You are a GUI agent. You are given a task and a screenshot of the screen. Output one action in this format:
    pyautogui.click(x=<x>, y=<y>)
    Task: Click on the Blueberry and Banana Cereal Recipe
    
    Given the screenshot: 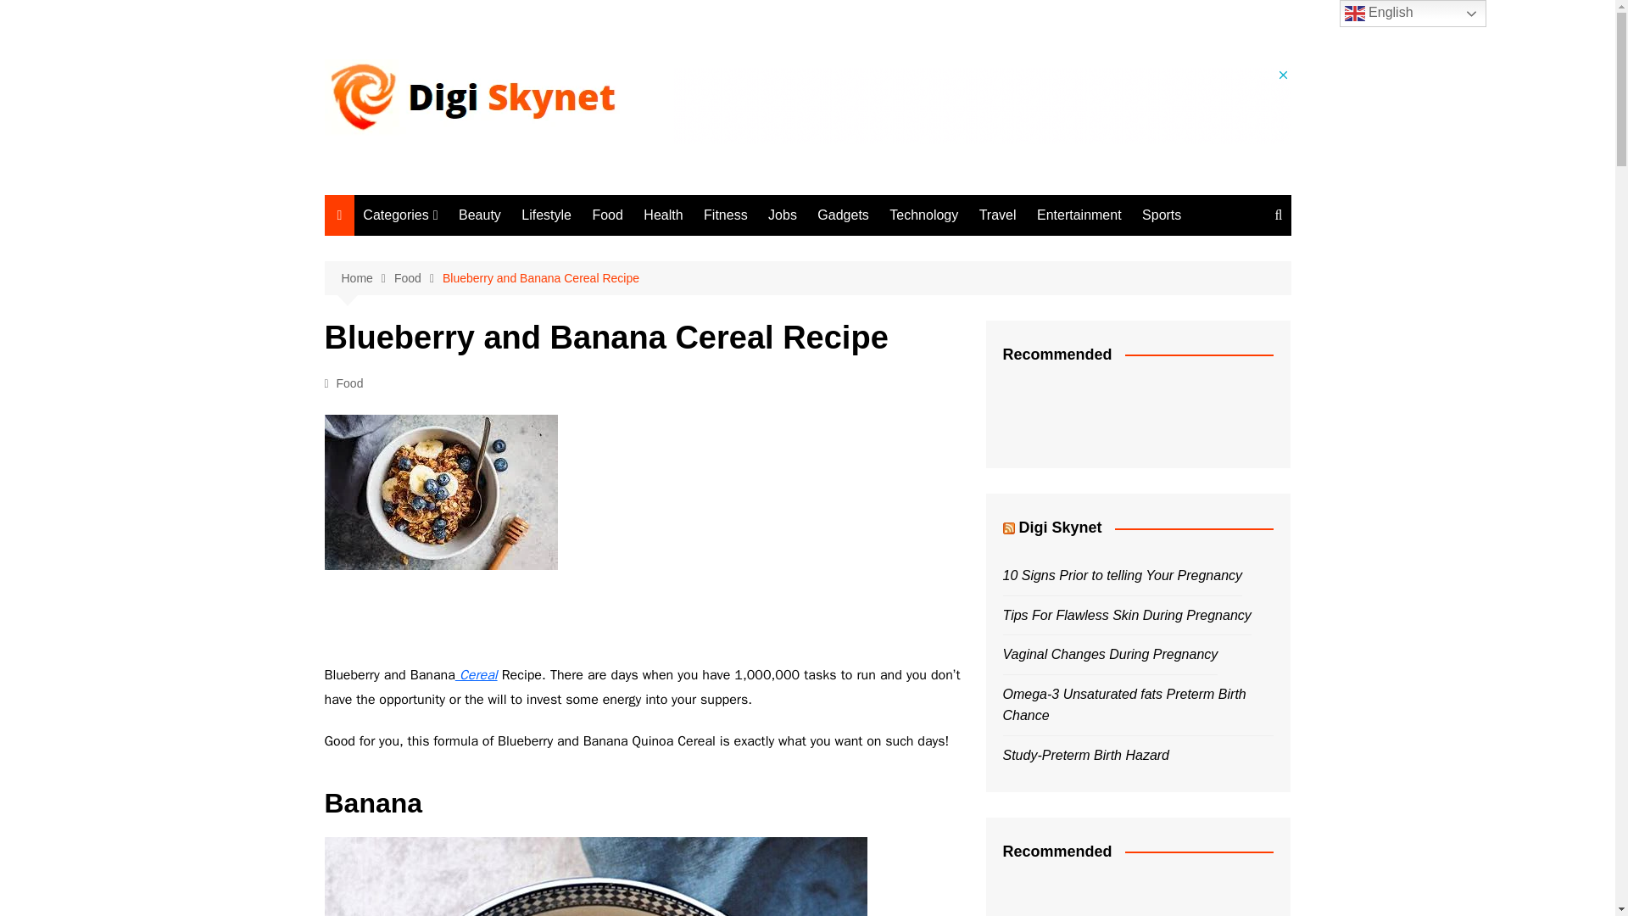 What is the action you would take?
    pyautogui.click(x=440, y=492)
    